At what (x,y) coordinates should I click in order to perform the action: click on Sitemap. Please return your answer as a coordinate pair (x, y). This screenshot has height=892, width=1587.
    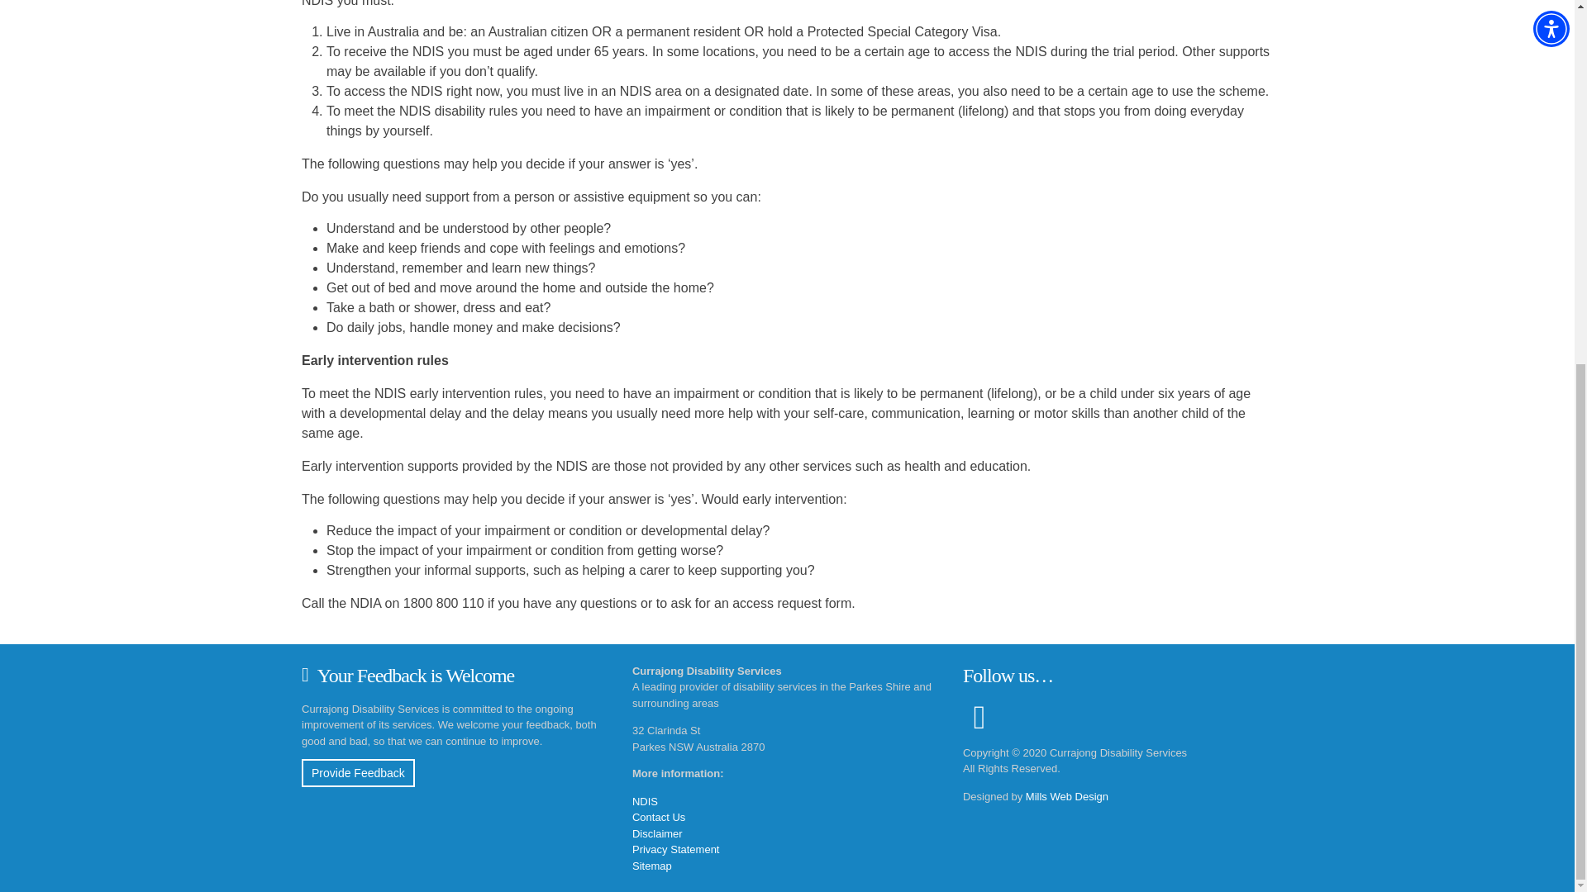
    Looking at the image, I should click on (651, 866).